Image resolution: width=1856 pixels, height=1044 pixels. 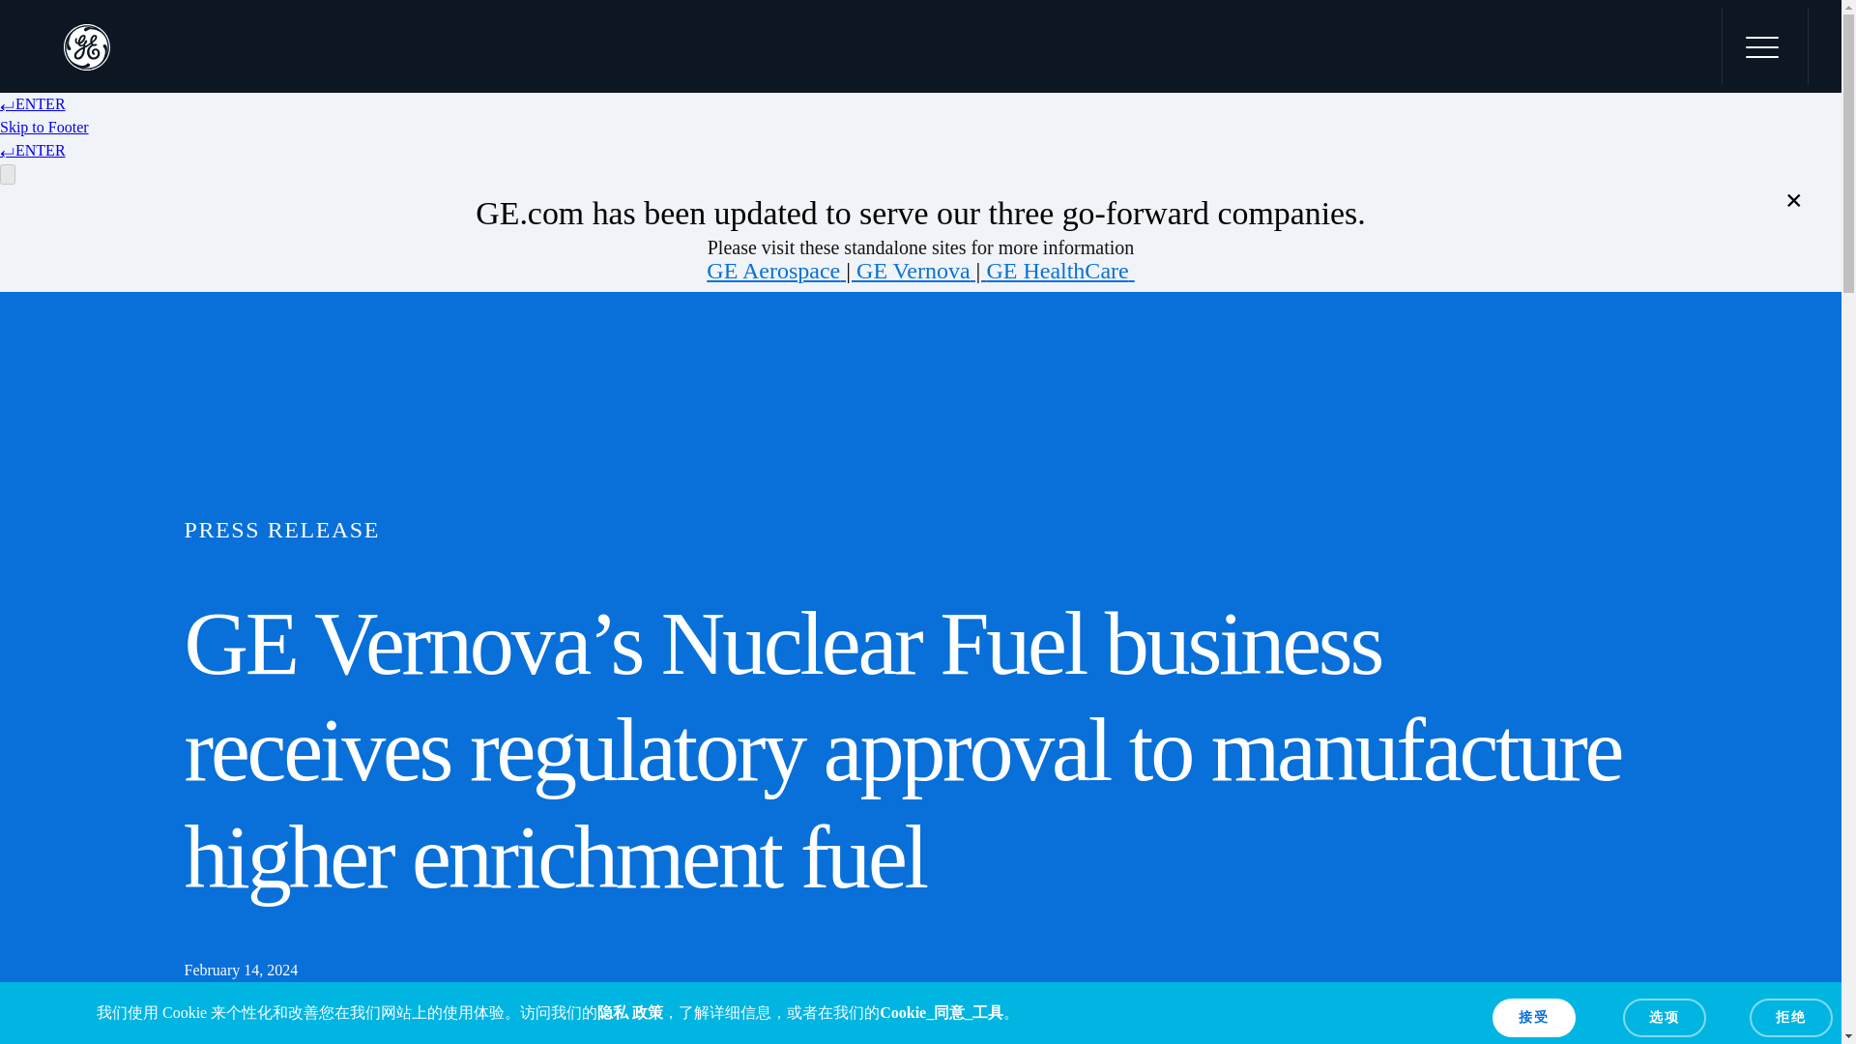 I want to click on Opens in a new browser tab., so click(x=1057, y=270).